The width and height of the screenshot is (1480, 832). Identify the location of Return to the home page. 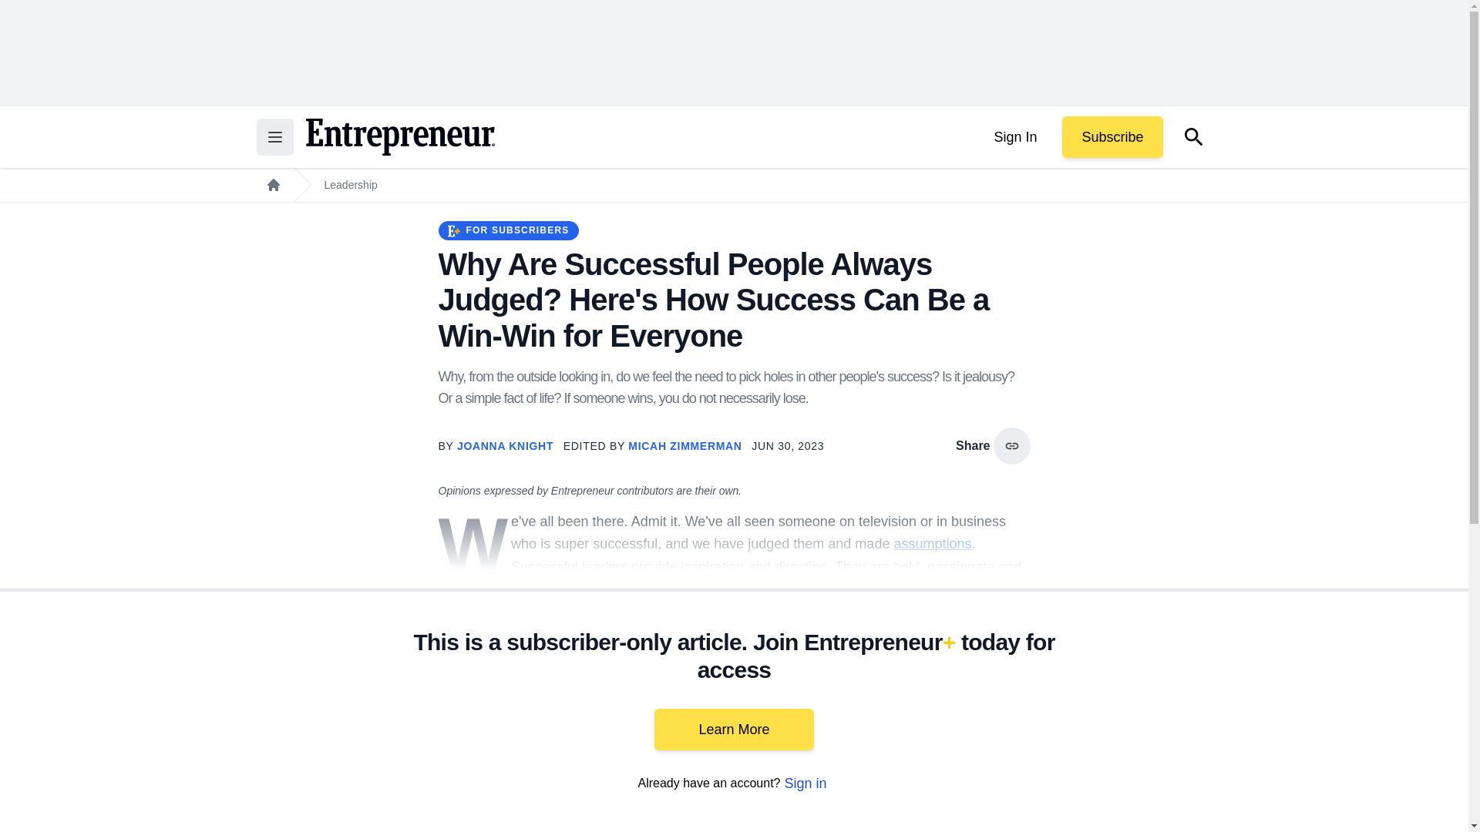
(399, 137).